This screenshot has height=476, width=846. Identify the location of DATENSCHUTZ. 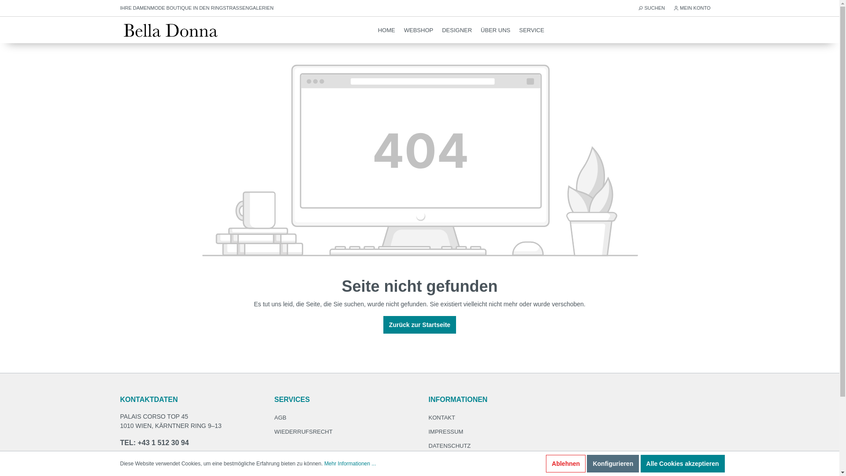
(449, 446).